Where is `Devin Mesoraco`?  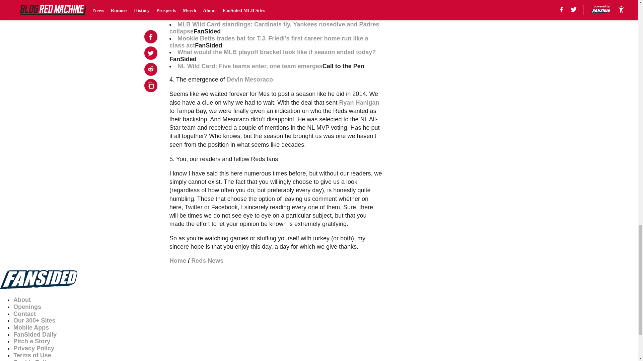 Devin Mesoraco is located at coordinates (250, 80).